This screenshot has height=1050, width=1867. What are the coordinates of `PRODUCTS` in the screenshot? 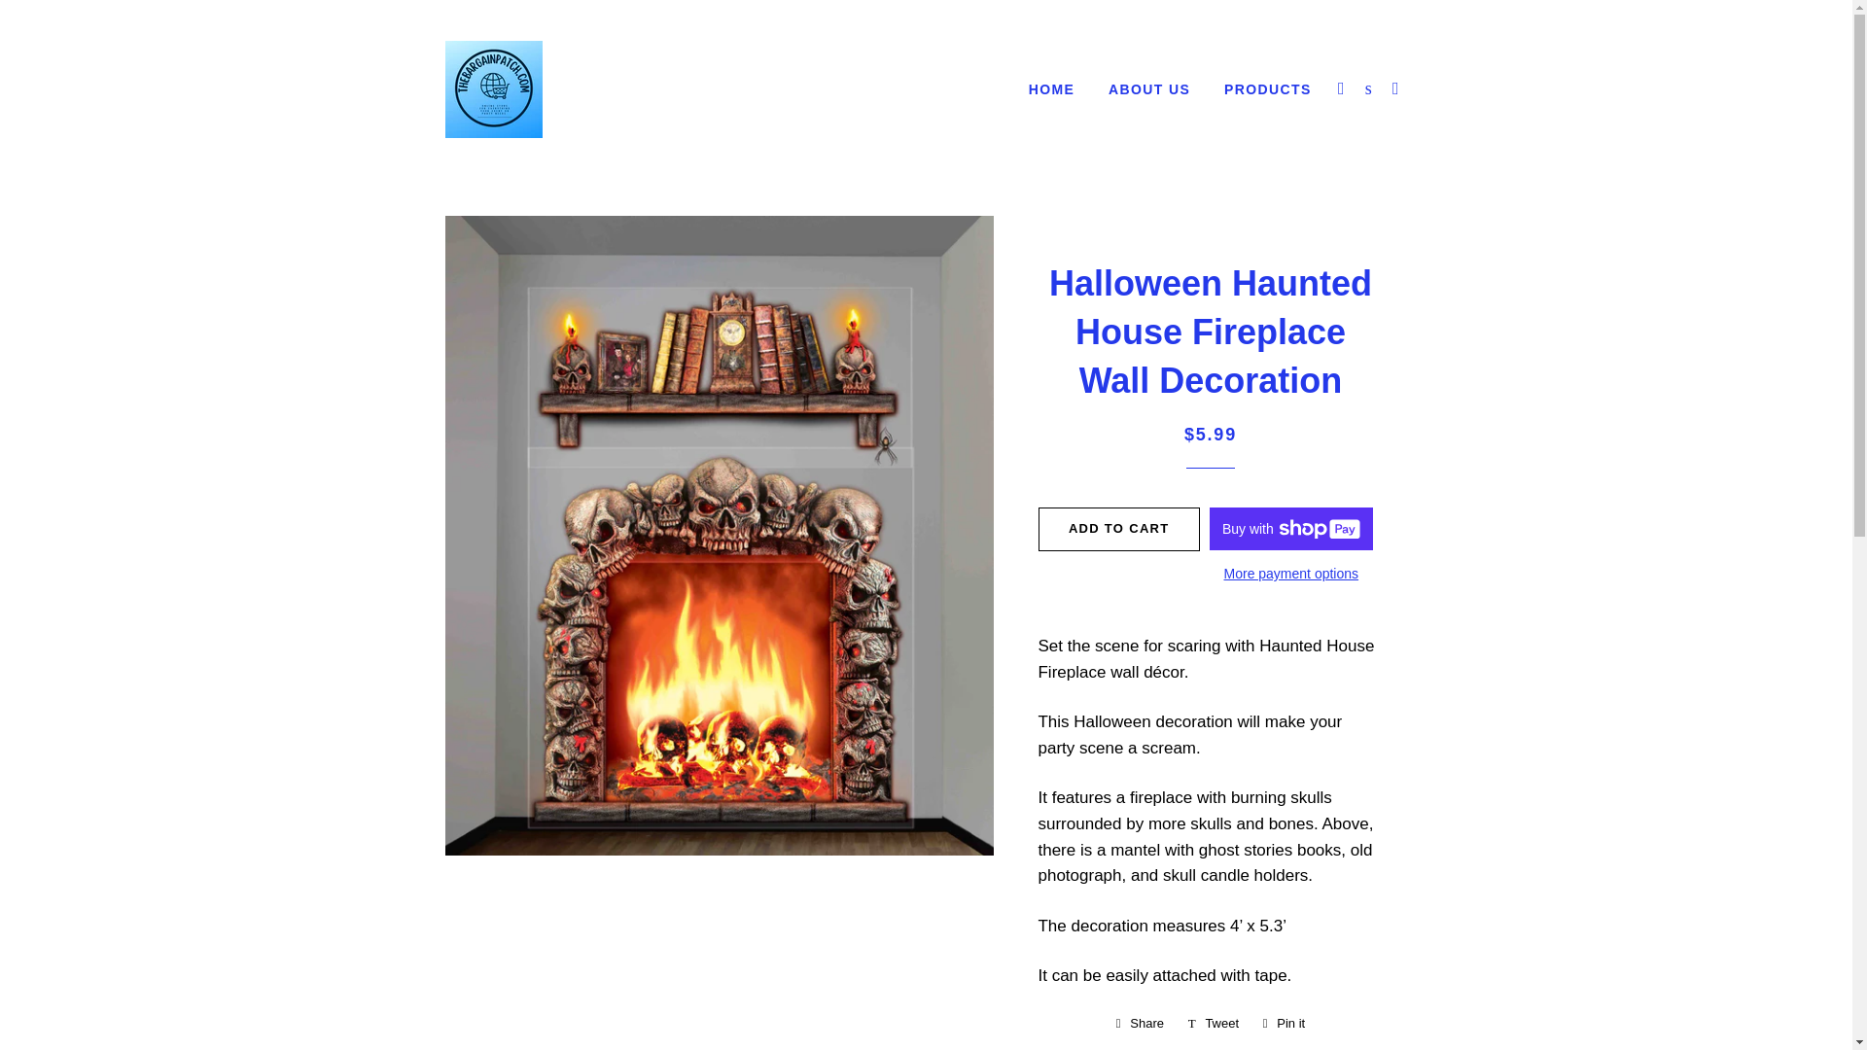 It's located at (1149, 89).